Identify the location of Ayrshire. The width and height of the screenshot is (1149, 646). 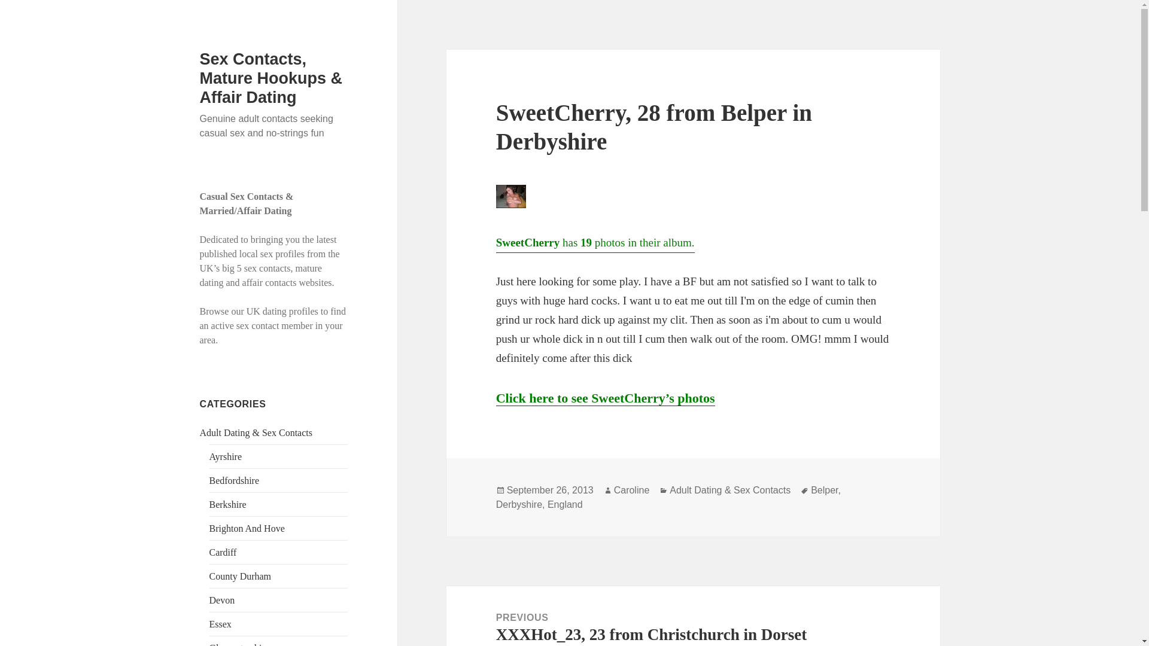
(226, 456).